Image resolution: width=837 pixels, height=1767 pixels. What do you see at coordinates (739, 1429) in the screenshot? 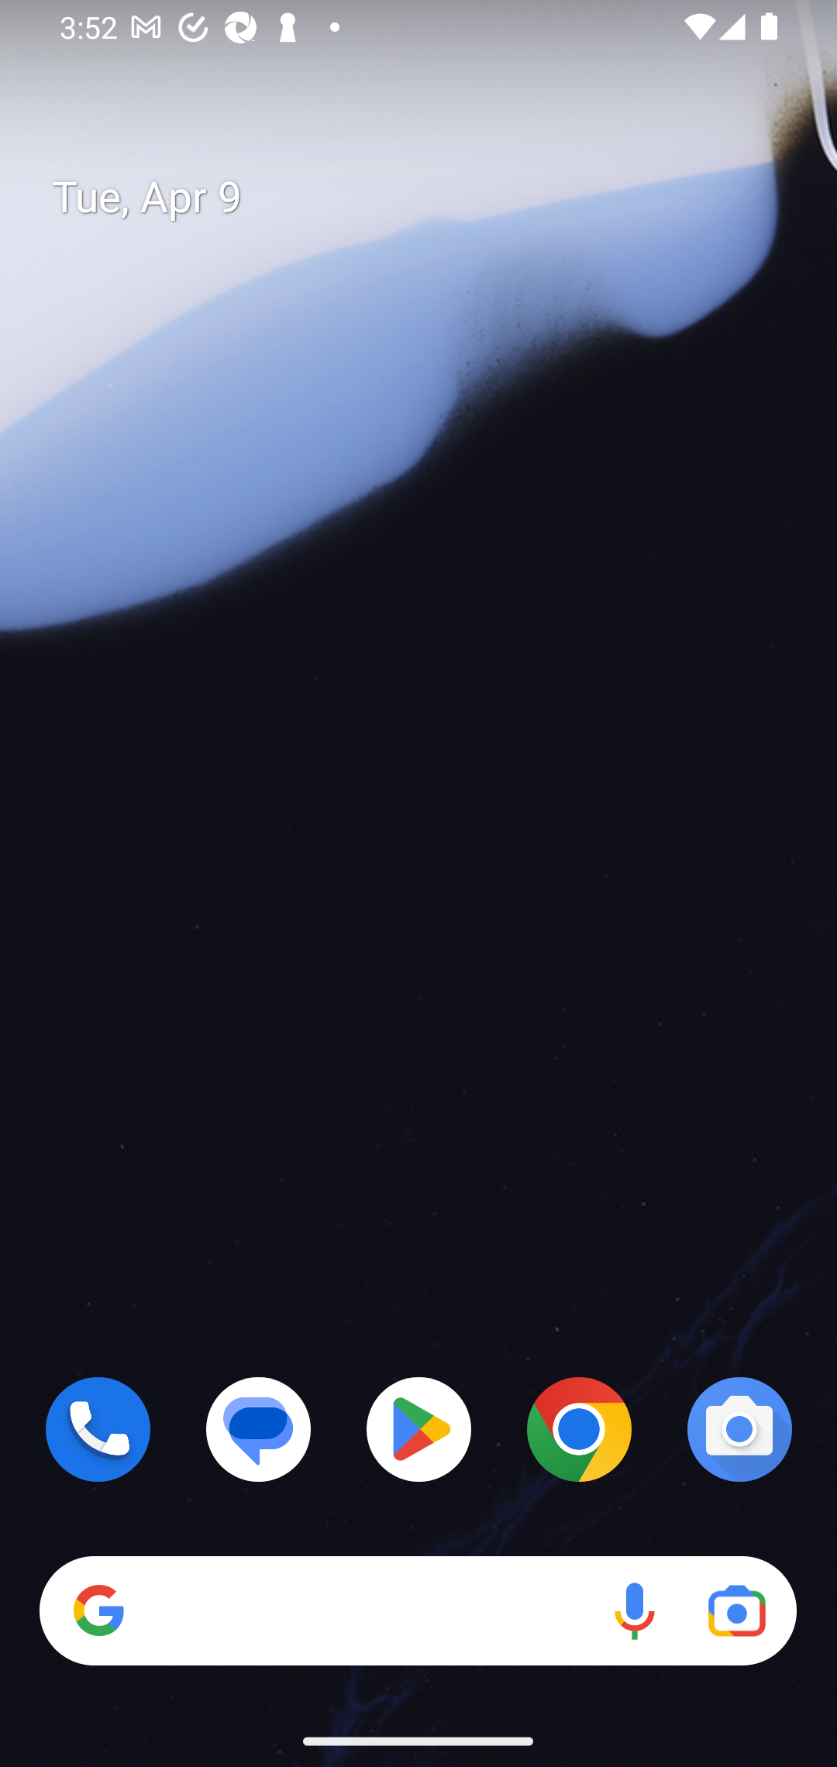
I see `Camera` at bounding box center [739, 1429].